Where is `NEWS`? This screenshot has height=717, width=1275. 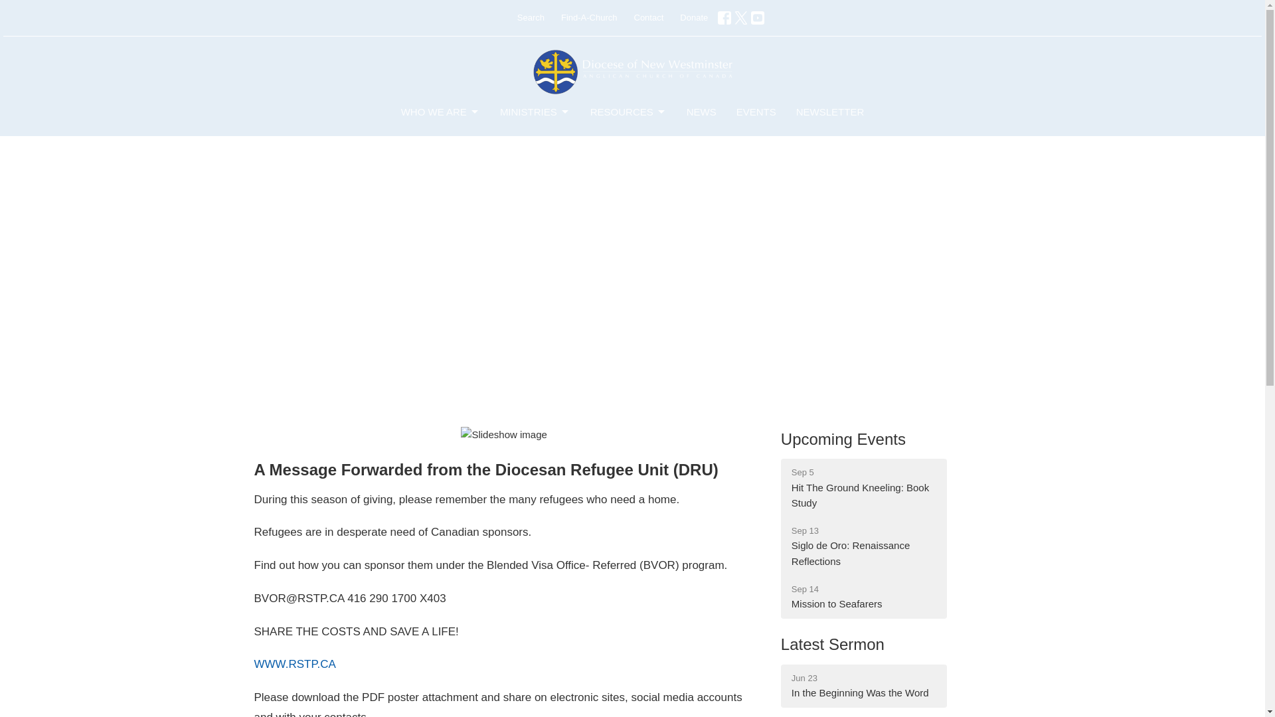
NEWS is located at coordinates (701, 112).